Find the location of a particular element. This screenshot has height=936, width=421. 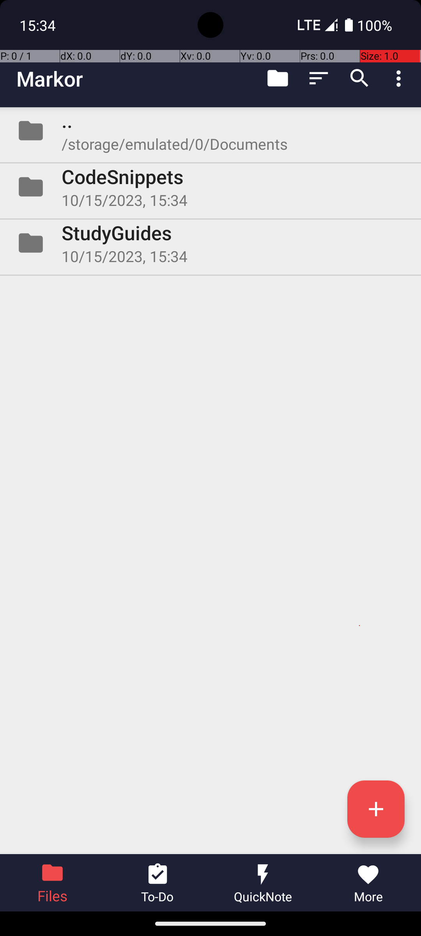

Folder CodeSnippets  is located at coordinates (210, 187).